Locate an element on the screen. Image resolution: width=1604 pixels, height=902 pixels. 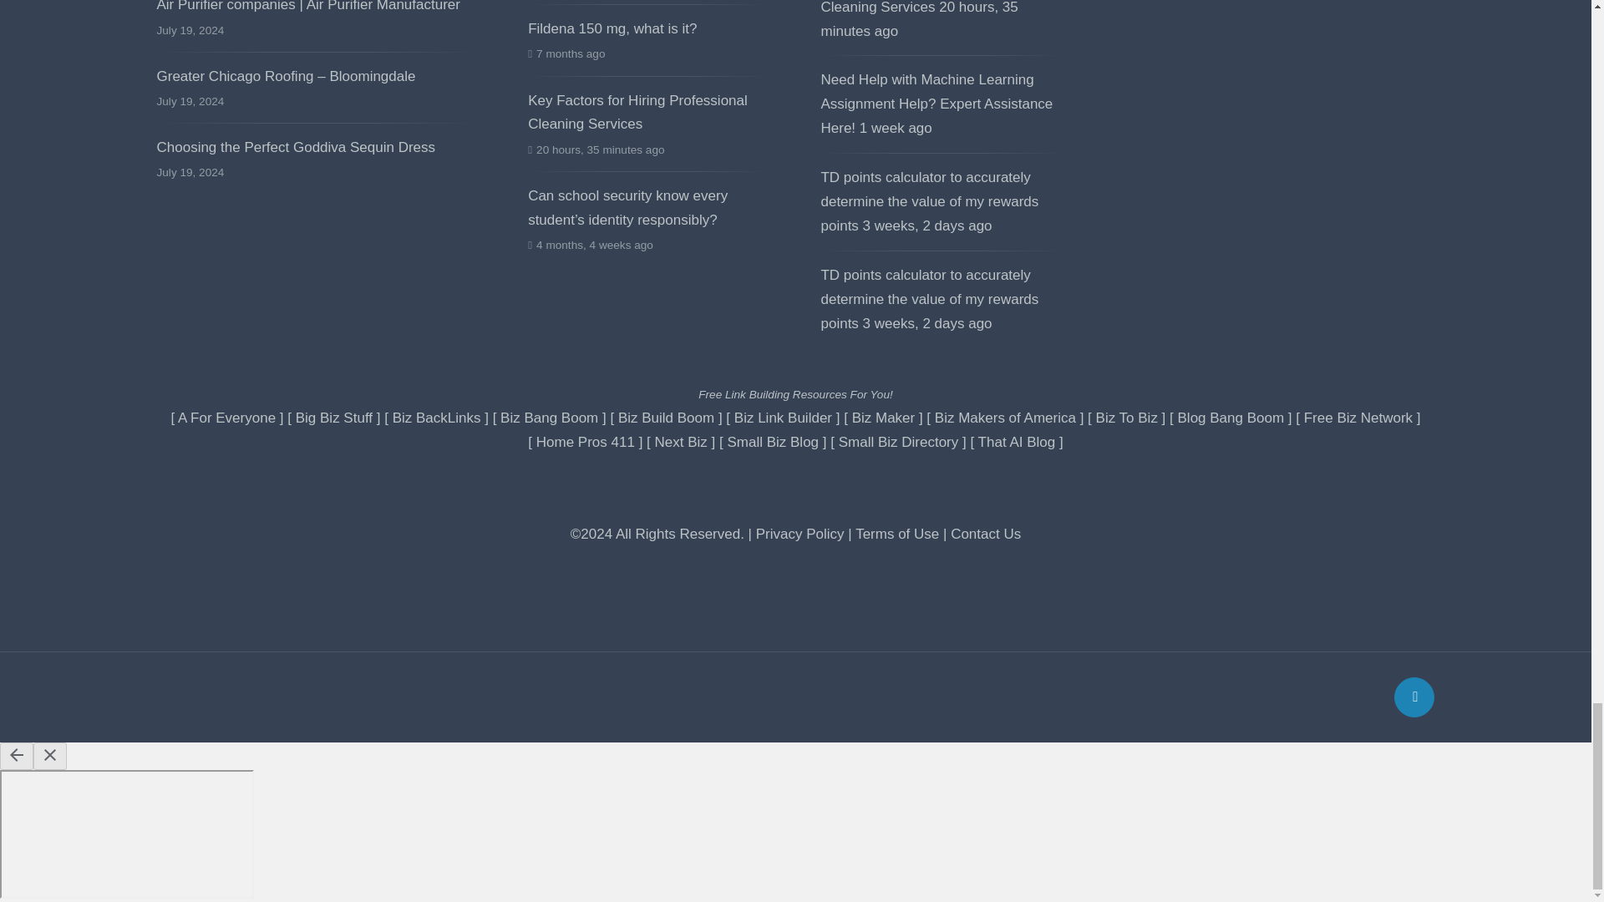
Big Biz Stuff - FREE Link building. is located at coordinates (333, 418).